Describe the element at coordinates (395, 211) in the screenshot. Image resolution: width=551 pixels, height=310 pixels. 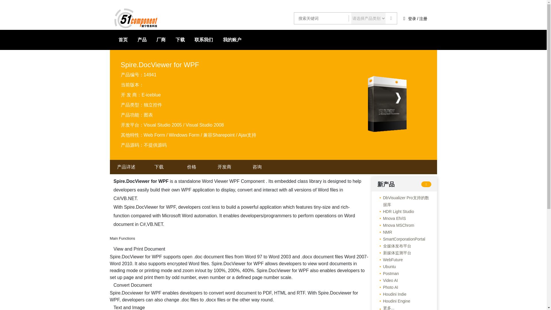
I see `HDR Light Studio` at that location.